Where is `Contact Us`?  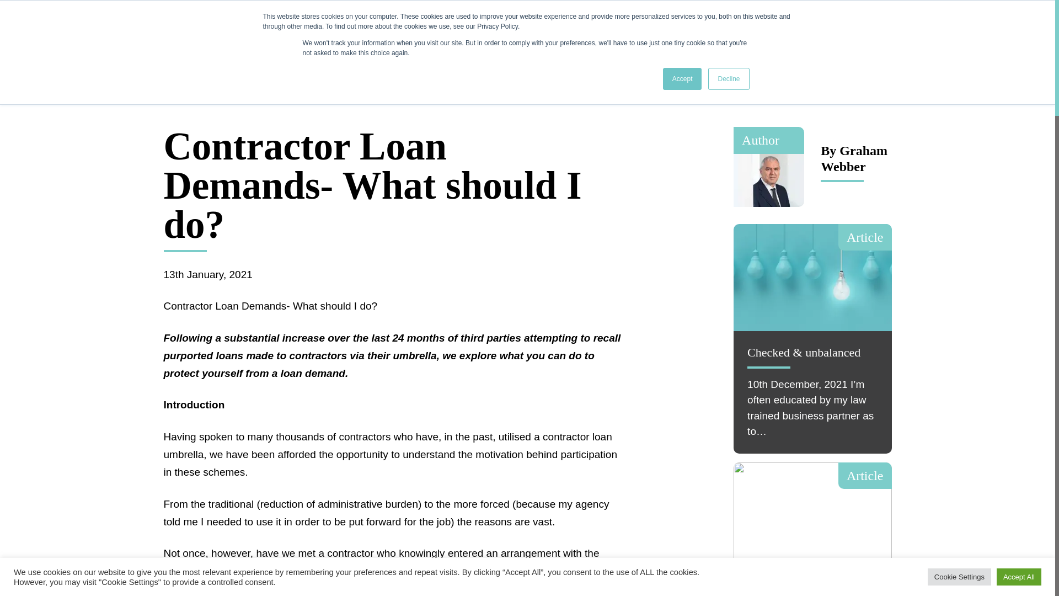
Contact Us is located at coordinates (842, 25).